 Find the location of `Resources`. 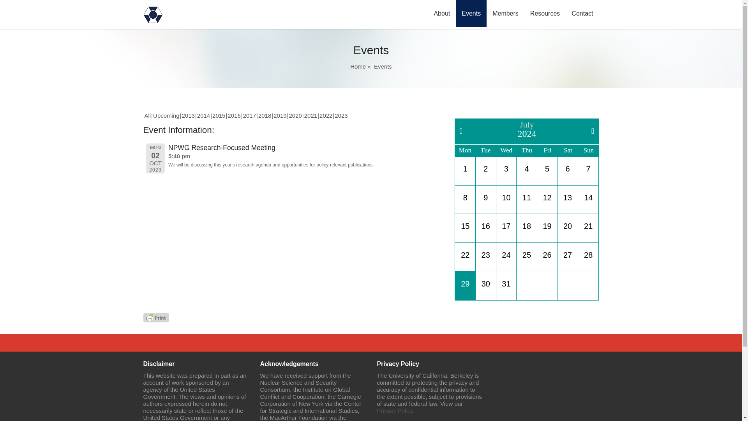

Resources is located at coordinates (545, 14).